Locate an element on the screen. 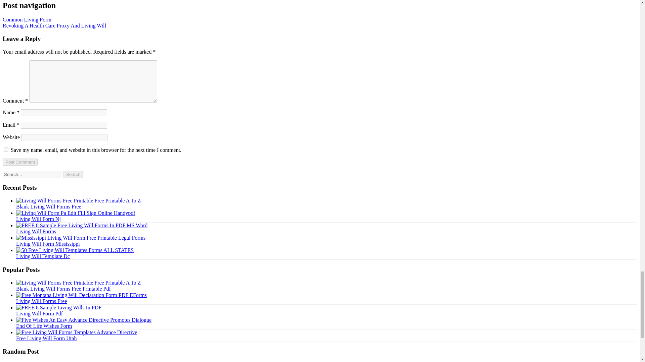 The height and width of the screenshot is (362, 645). Search is located at coordinates (73, 174).